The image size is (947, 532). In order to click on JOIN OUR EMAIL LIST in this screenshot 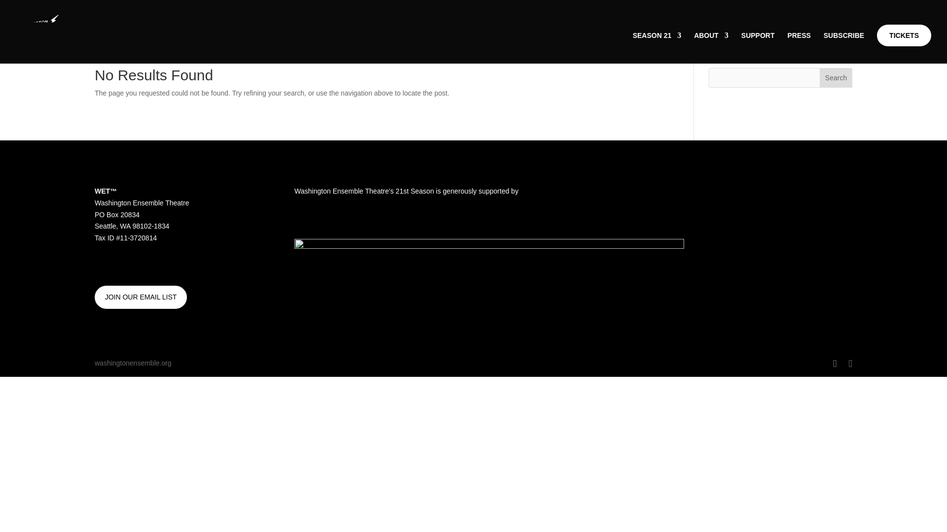, I will do `click(141, 297)`.